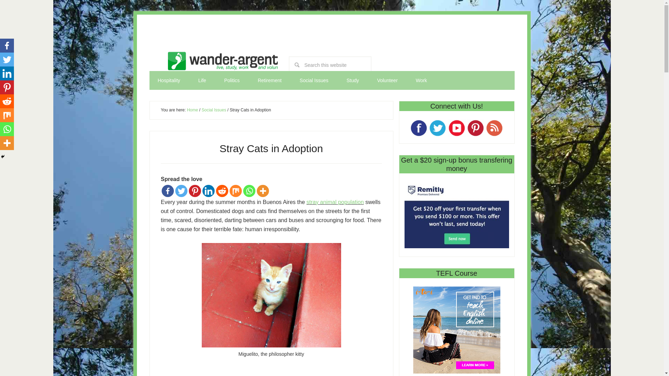 This screenshot has width=669, height=376. Describe the element at coordinates (169, 80) in the screenshot. I see `Hospitality` at that location.